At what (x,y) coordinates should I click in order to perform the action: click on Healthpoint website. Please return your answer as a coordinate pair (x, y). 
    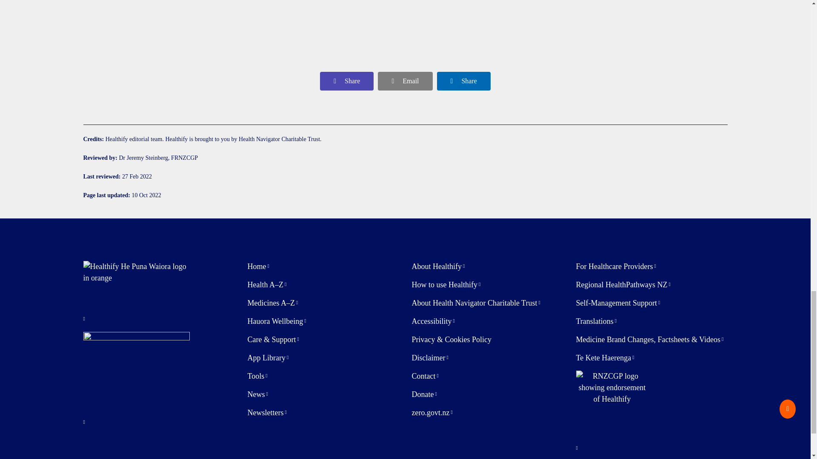
    Looking at the image, I should click on (585, 20).